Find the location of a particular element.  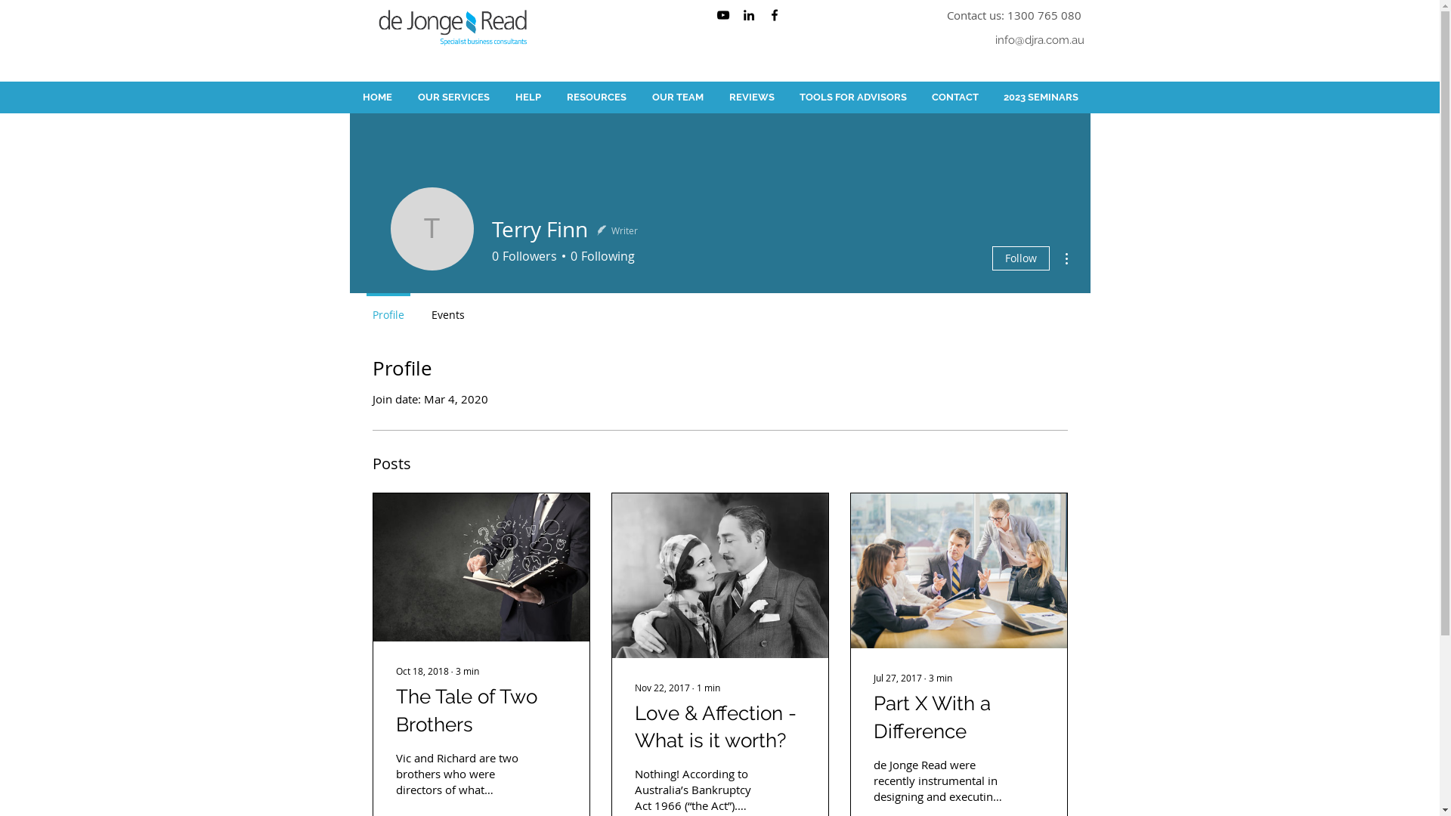

CONTACT is located at coordinates (955, 97).